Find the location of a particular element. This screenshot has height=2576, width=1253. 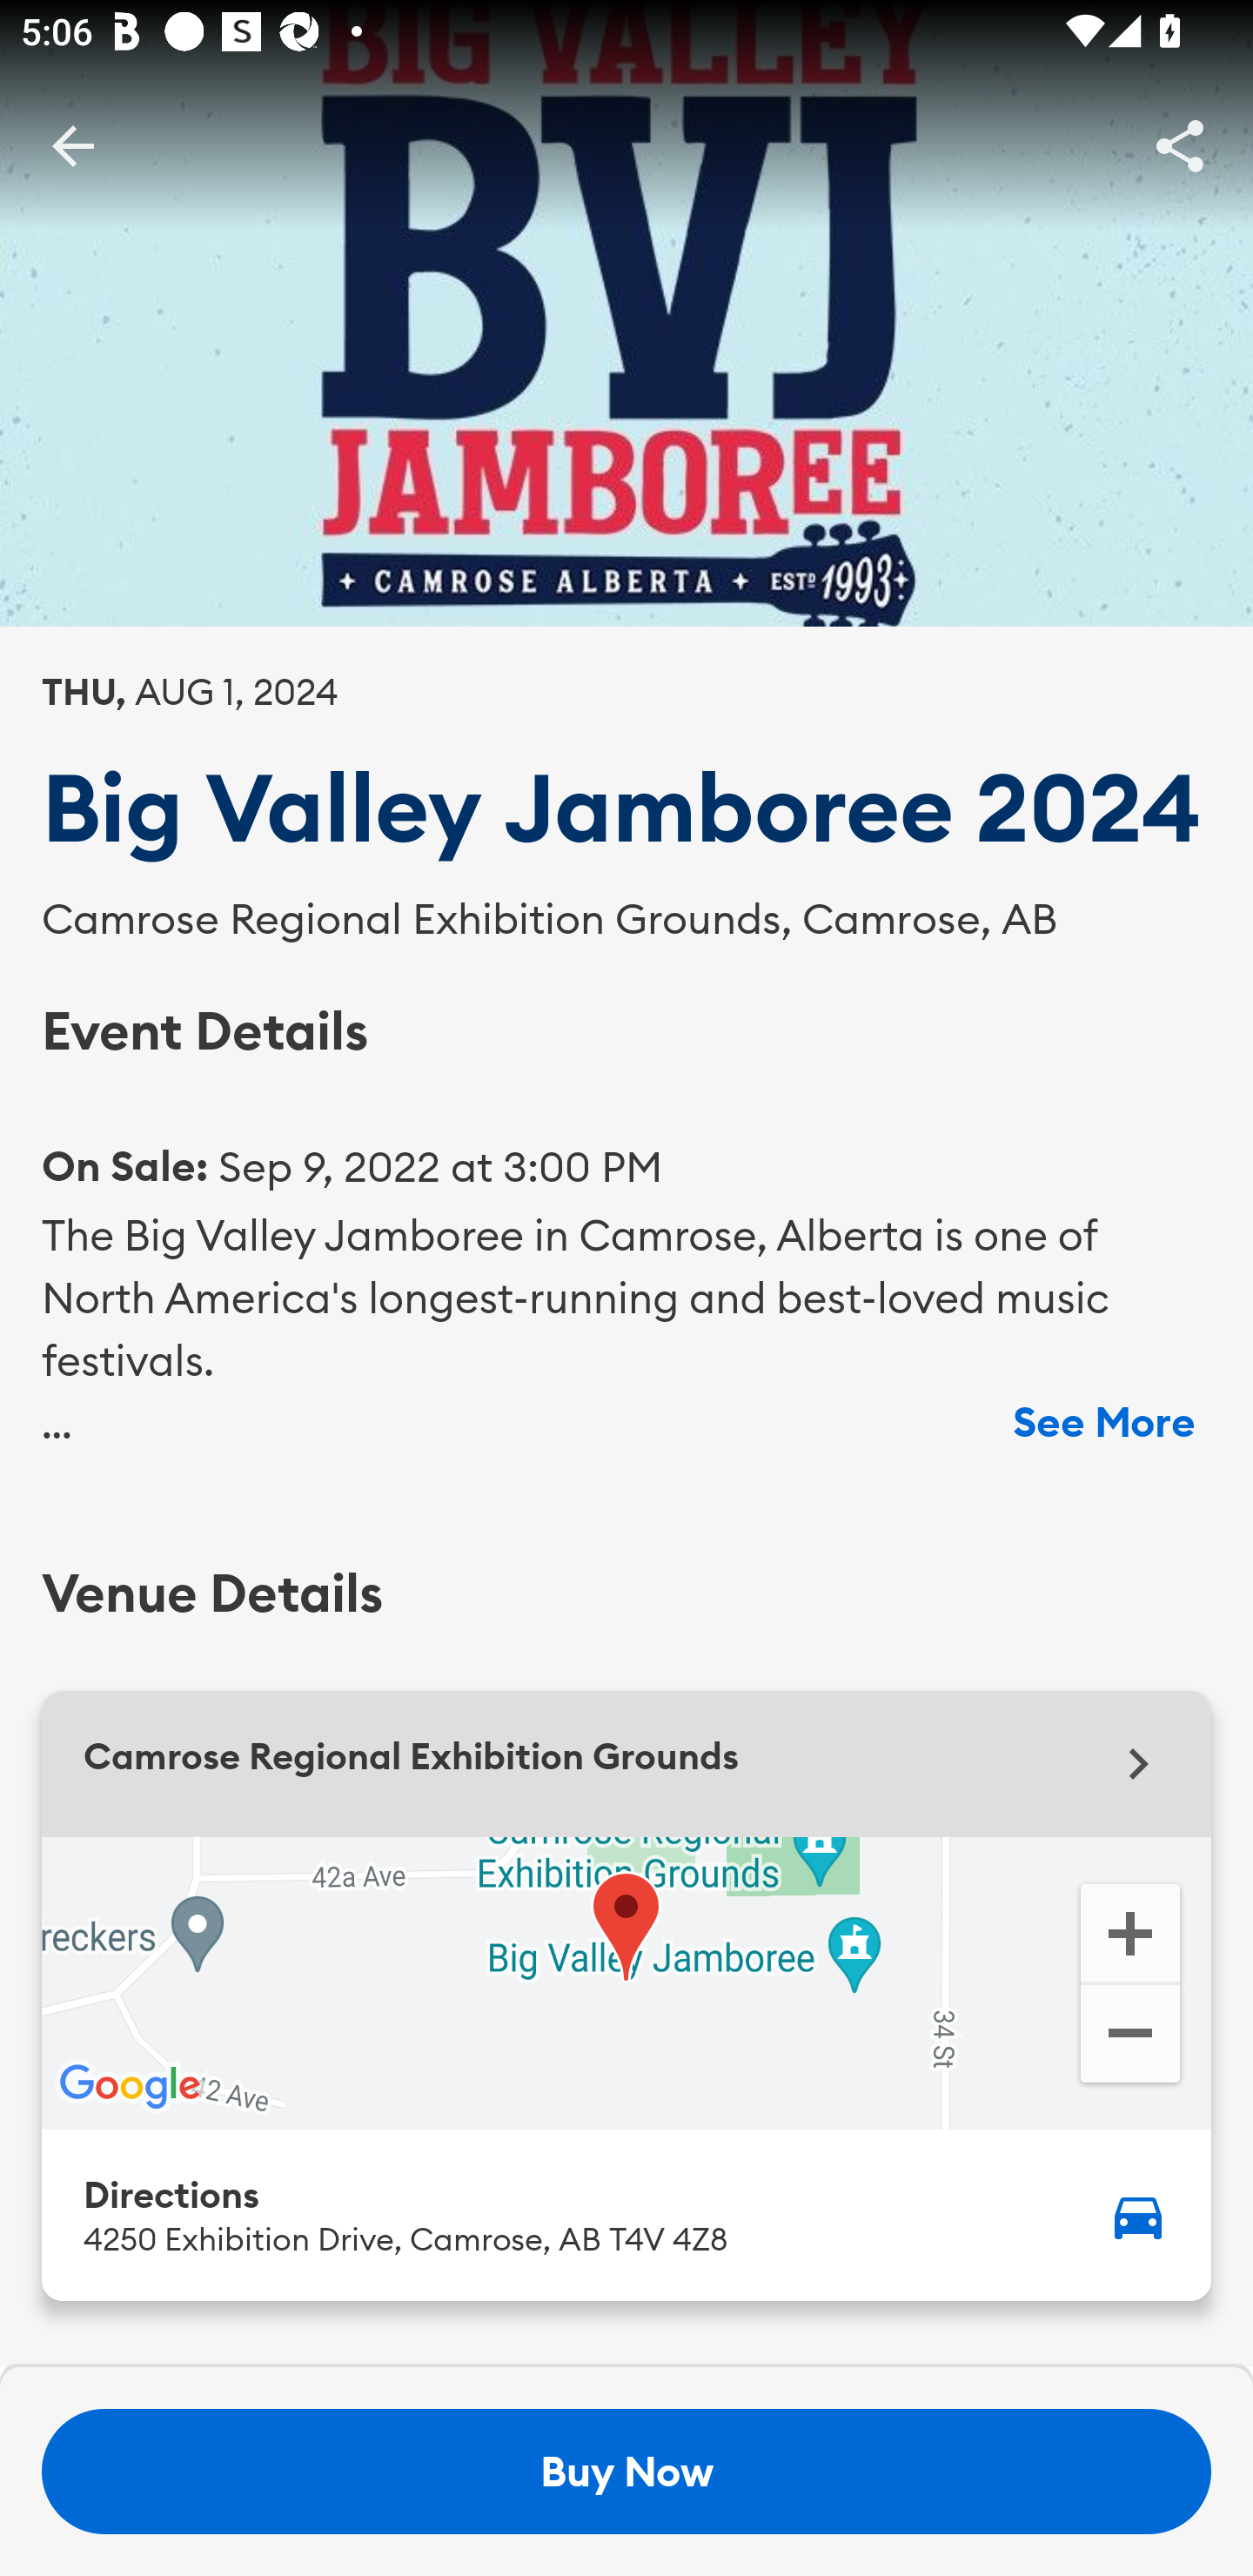

BackButton is located at coordinates (72, 144).